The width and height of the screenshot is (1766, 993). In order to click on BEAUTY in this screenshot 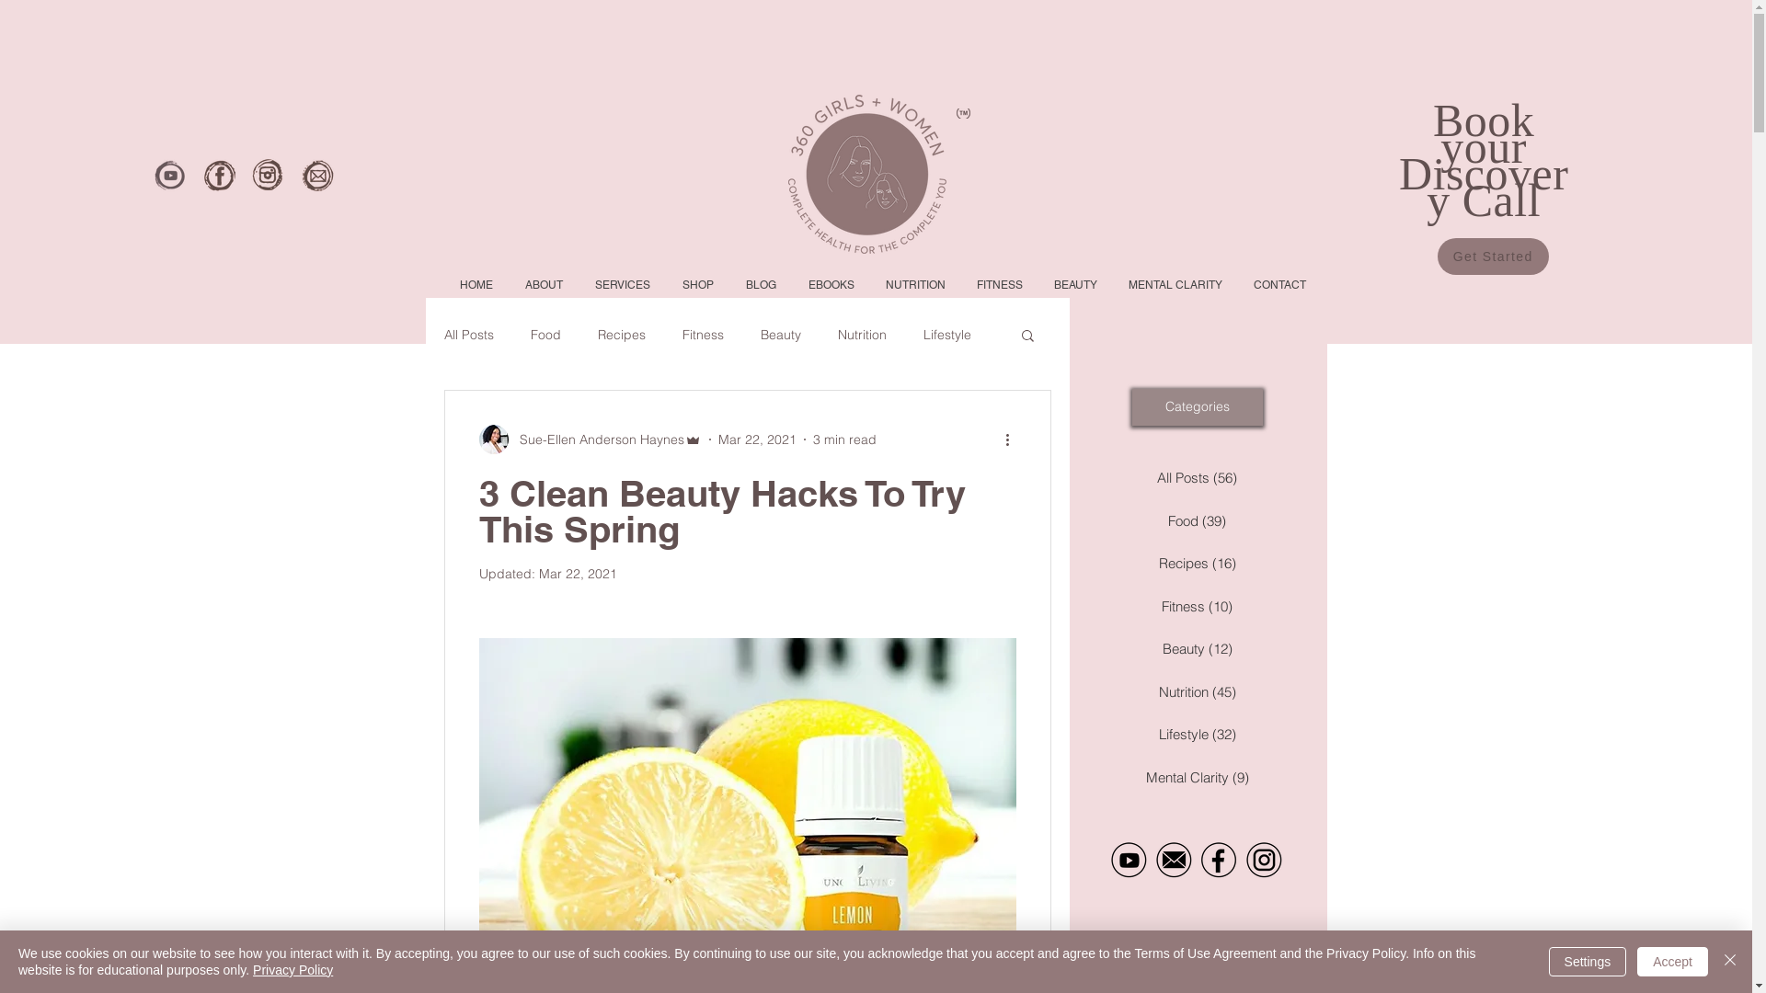, I will do `click(1074, 285)`.